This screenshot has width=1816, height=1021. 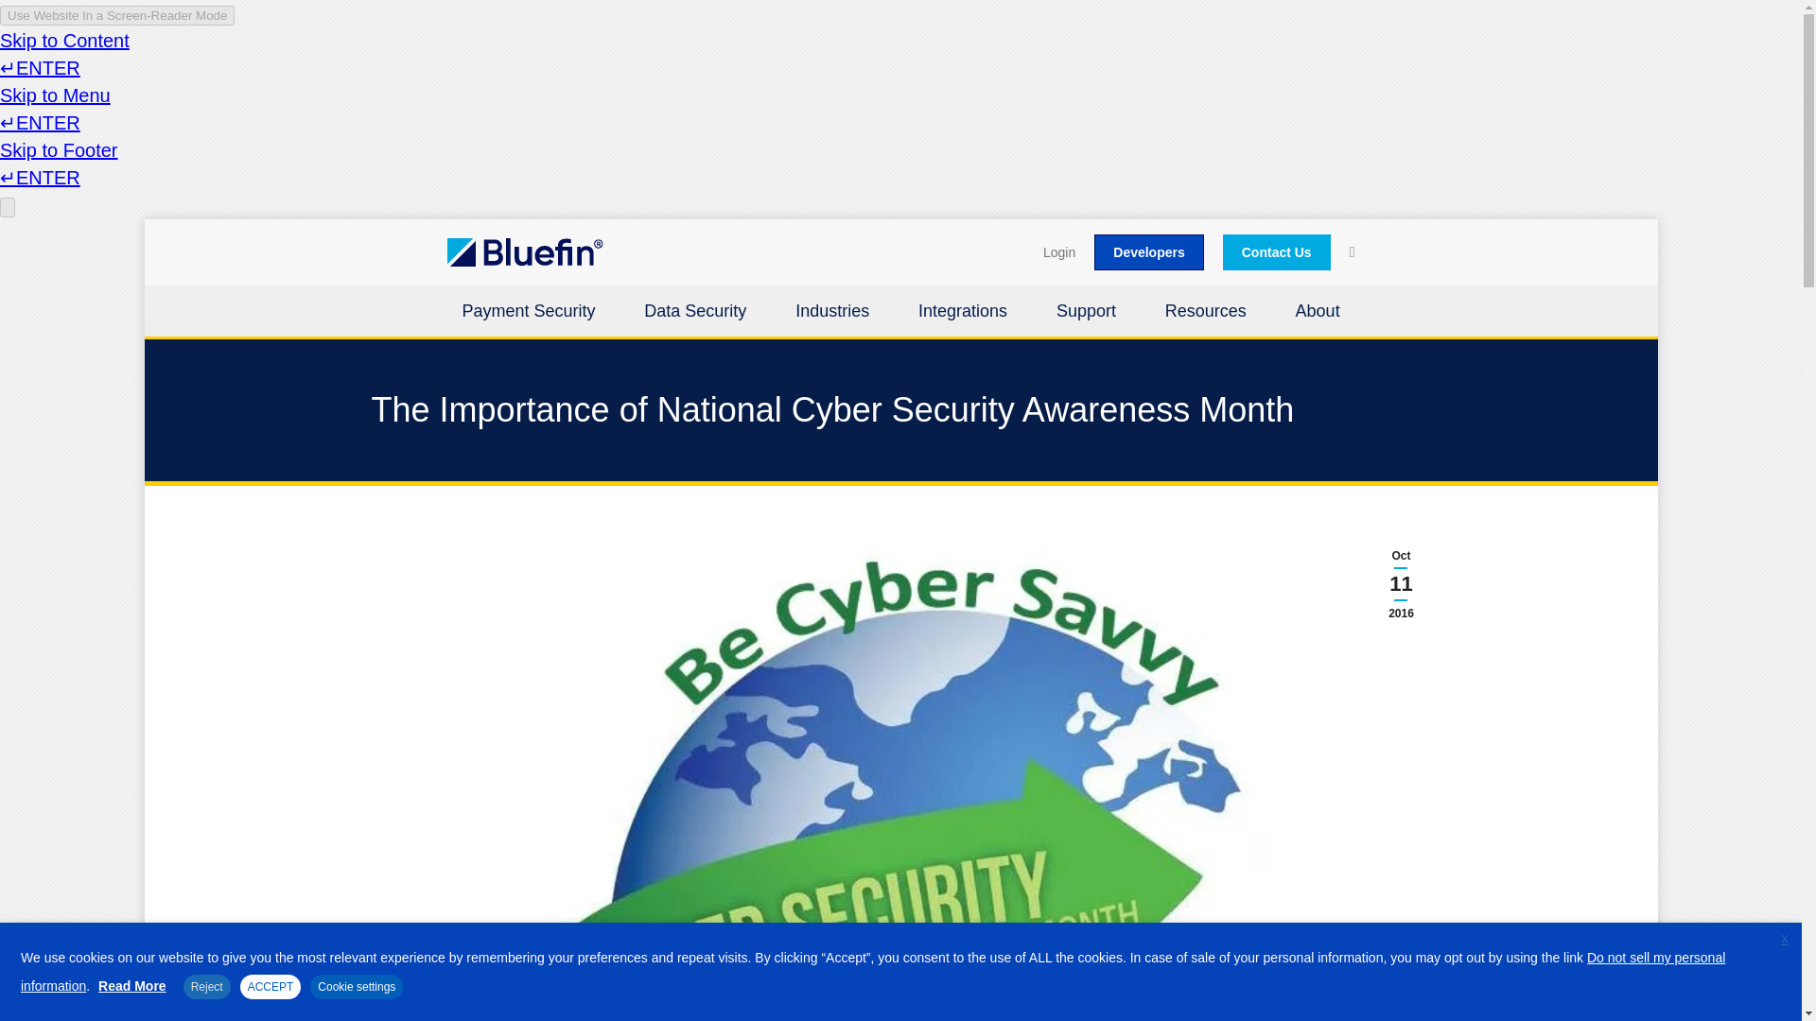 I want to click on Developers, so click(x=1148, y=252).